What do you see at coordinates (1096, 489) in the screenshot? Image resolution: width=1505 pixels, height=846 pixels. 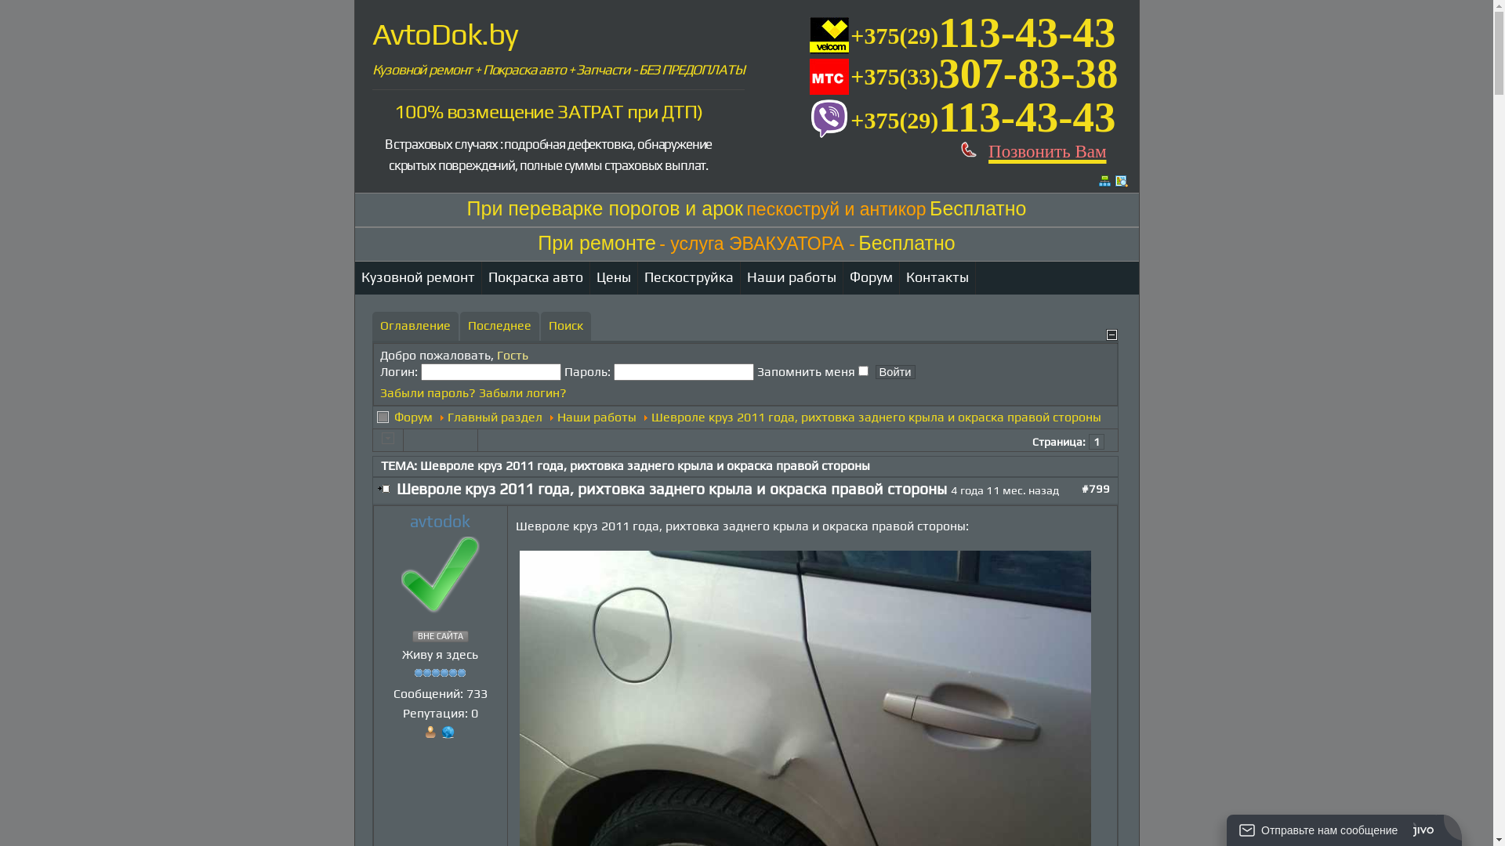 I see `#799` at bounding box center [1096, 489].